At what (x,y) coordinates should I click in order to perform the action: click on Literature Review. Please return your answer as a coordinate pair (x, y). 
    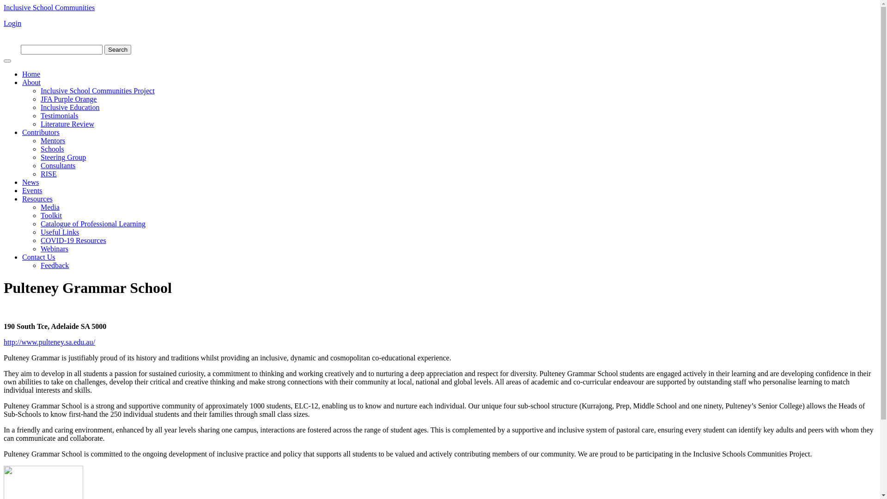
    Looking at the image, I should click on (67, 124).